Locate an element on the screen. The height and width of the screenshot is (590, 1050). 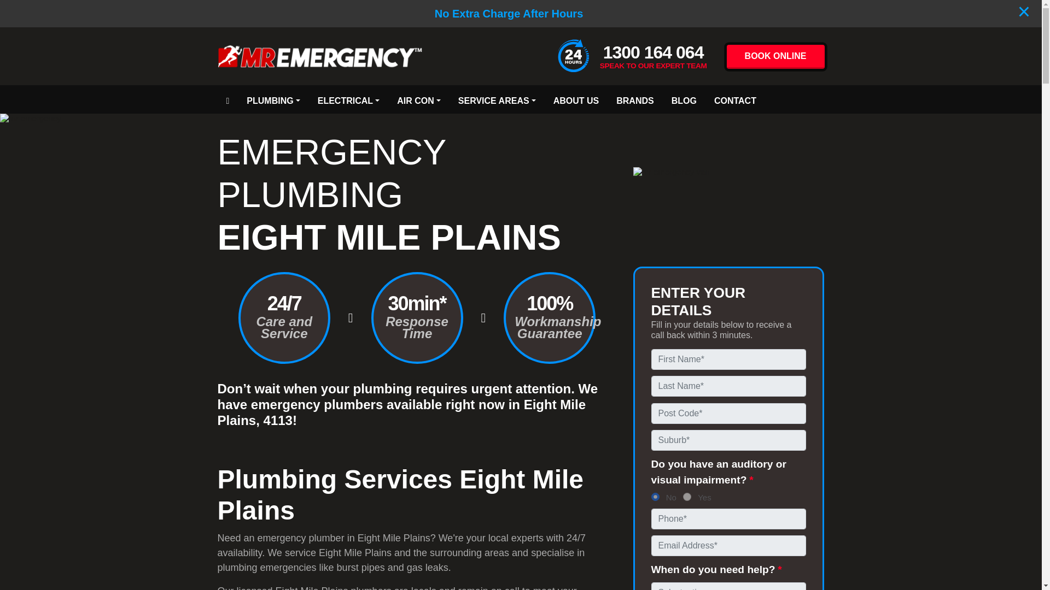
true is located at coordinates (687, 496).